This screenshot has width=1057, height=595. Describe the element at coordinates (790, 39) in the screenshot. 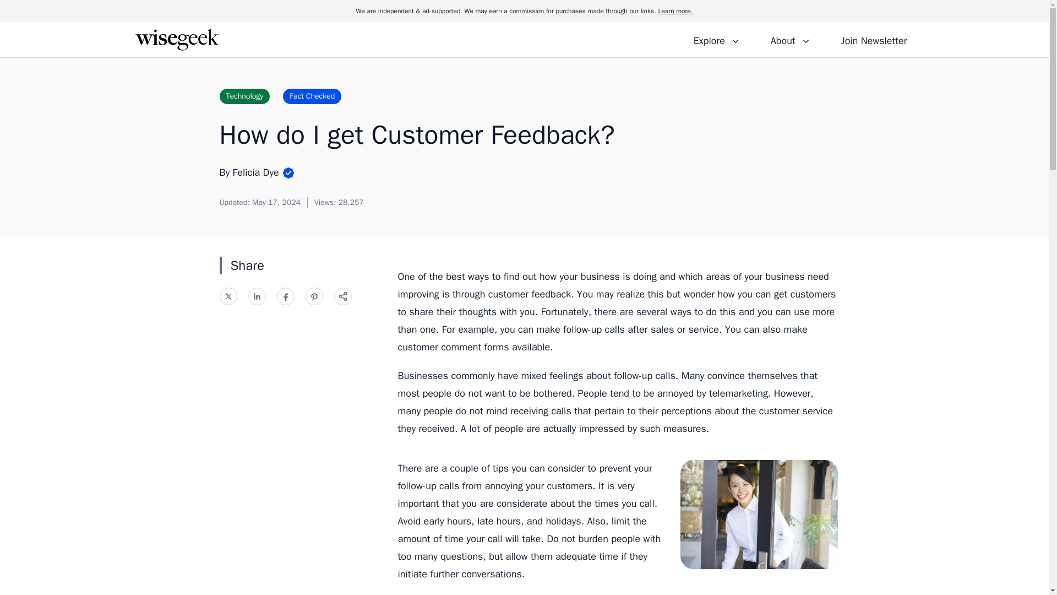

I see `About` at that location.